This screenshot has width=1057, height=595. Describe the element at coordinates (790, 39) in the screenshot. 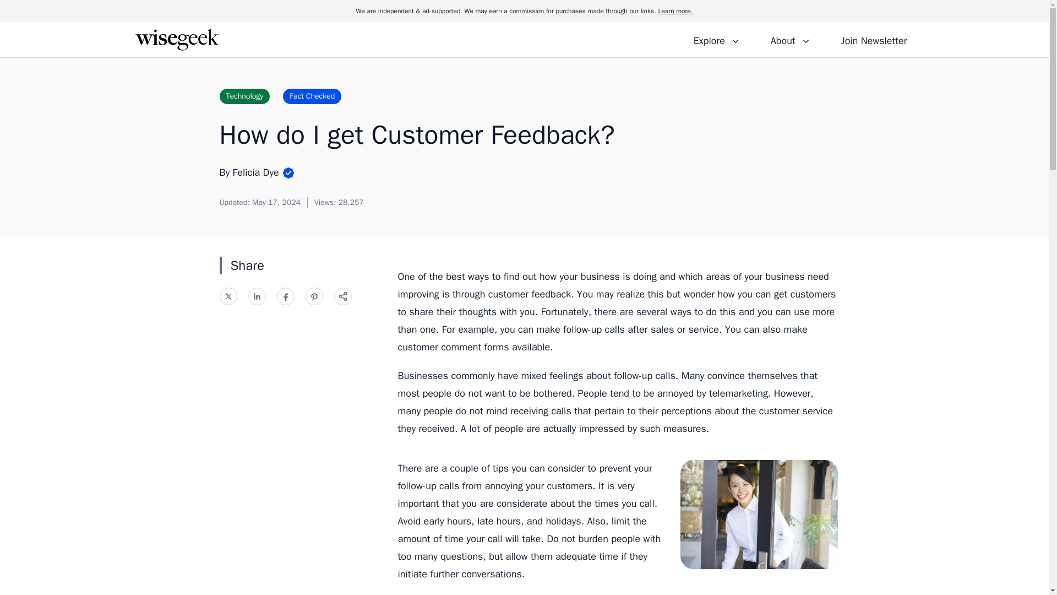

I see `About` at that location.